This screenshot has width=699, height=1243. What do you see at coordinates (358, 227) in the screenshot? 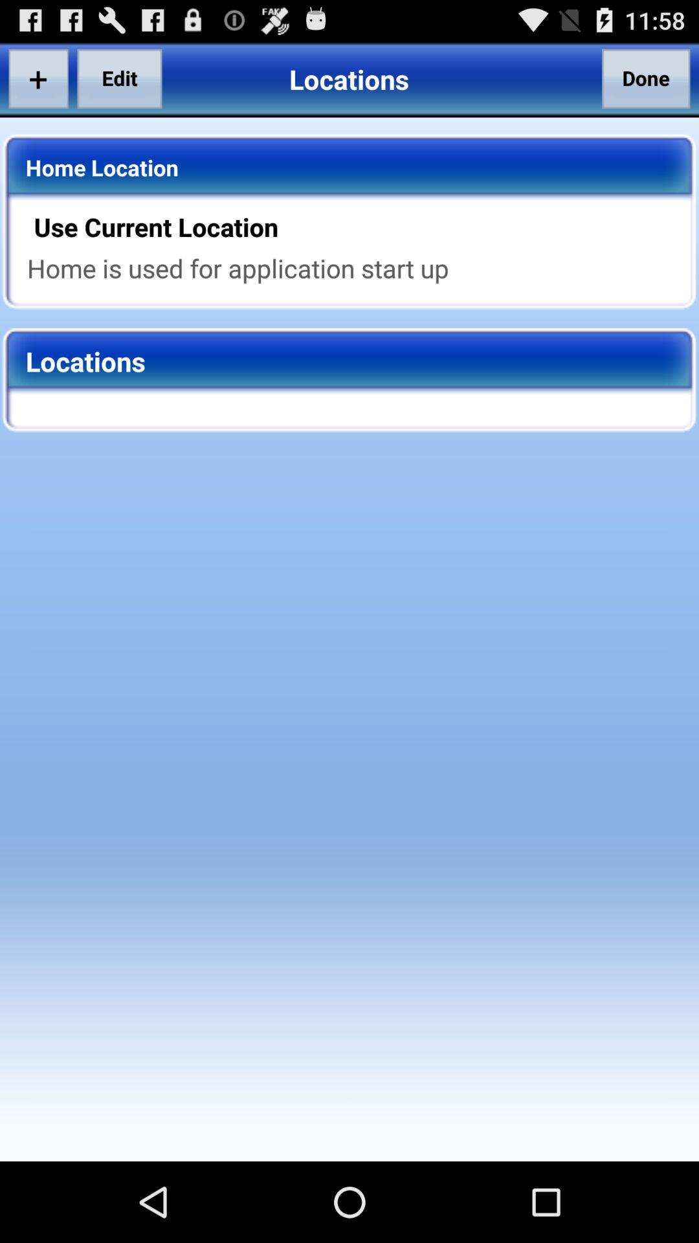
I see `click the use current location` at bounding box center [358, 227].